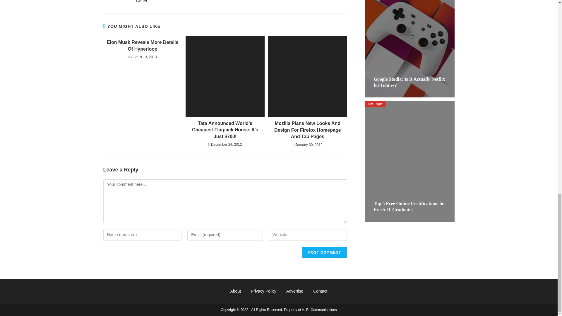  What do you see at coordinates (409, 206) in the screenshot?
I see `Top 5 Free Online Certifications for Fresh IT Graduates` at bounding box center [409, 206].